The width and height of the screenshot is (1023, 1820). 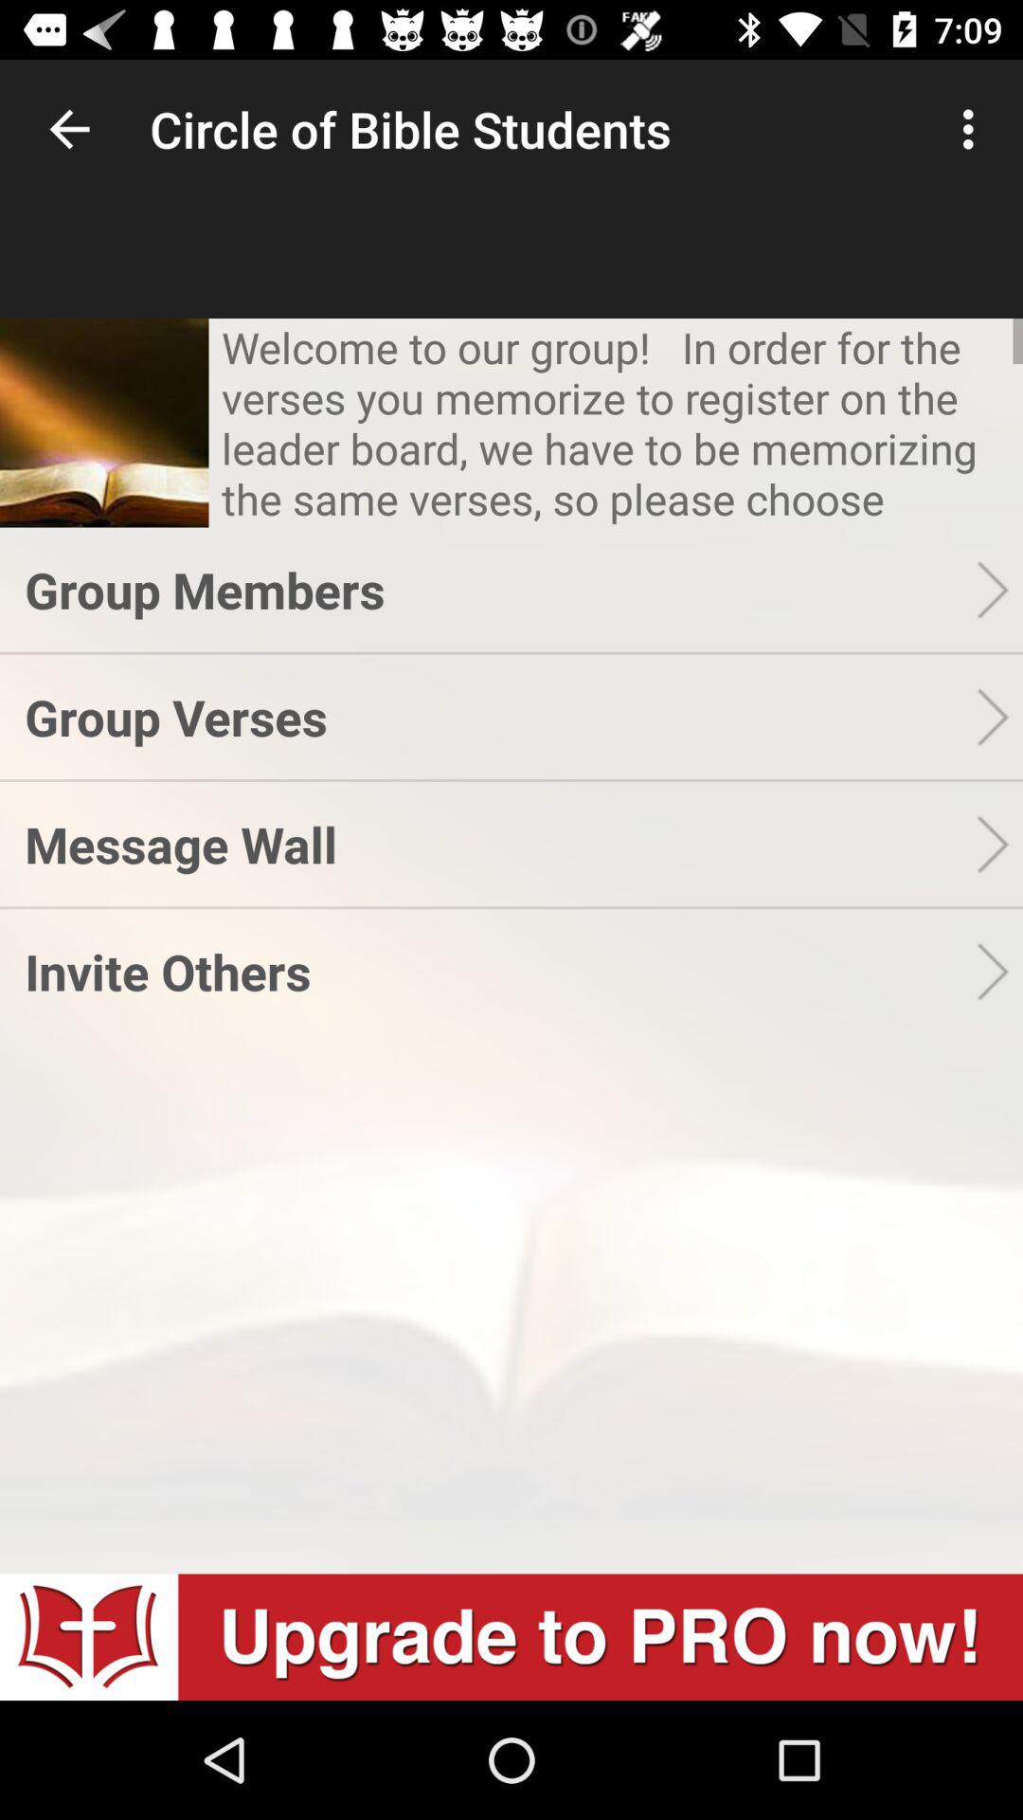 What do you see at coordinates (500, 844) in the screenshot?
I see `tap the icon above the invite others icon` at bounding box center [500, 844].